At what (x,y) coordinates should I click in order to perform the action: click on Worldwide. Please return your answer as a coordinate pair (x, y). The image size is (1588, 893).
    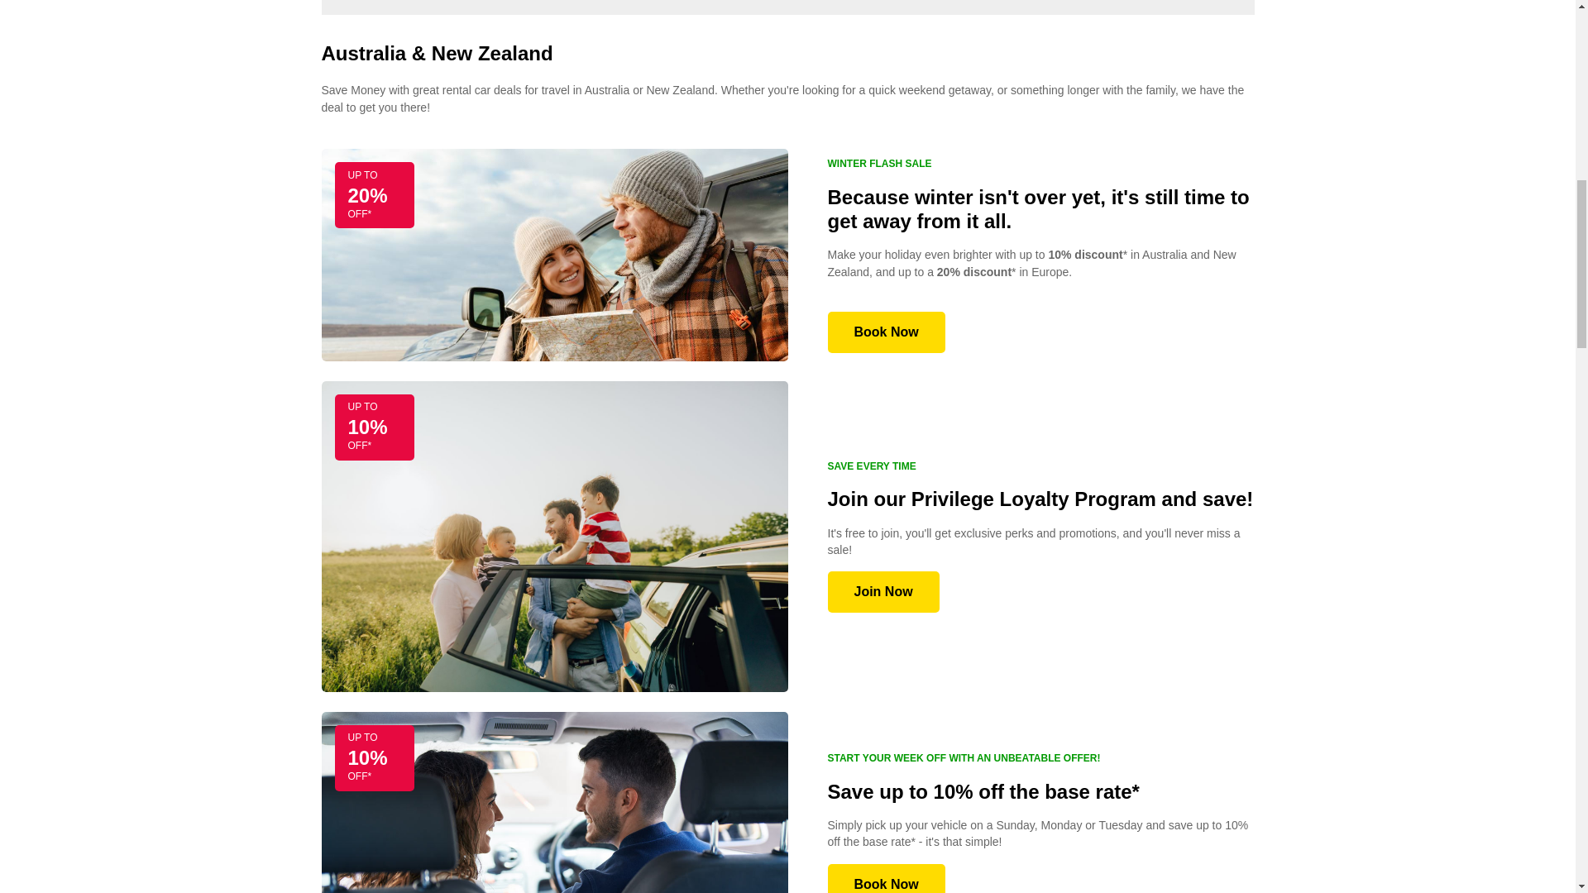
    Looking at the image, I should click on (706, 7).